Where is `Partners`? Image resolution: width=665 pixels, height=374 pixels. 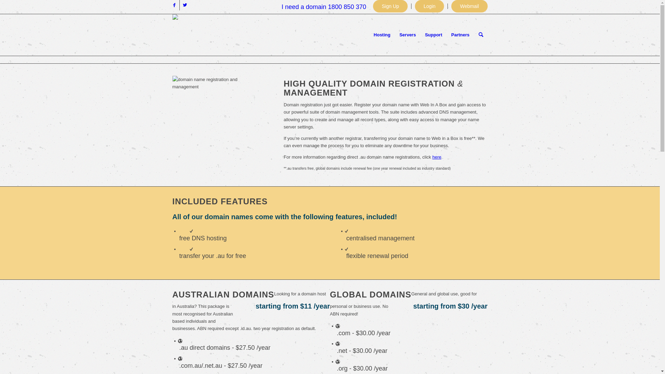 Partners is located at coordinates (461, 35).